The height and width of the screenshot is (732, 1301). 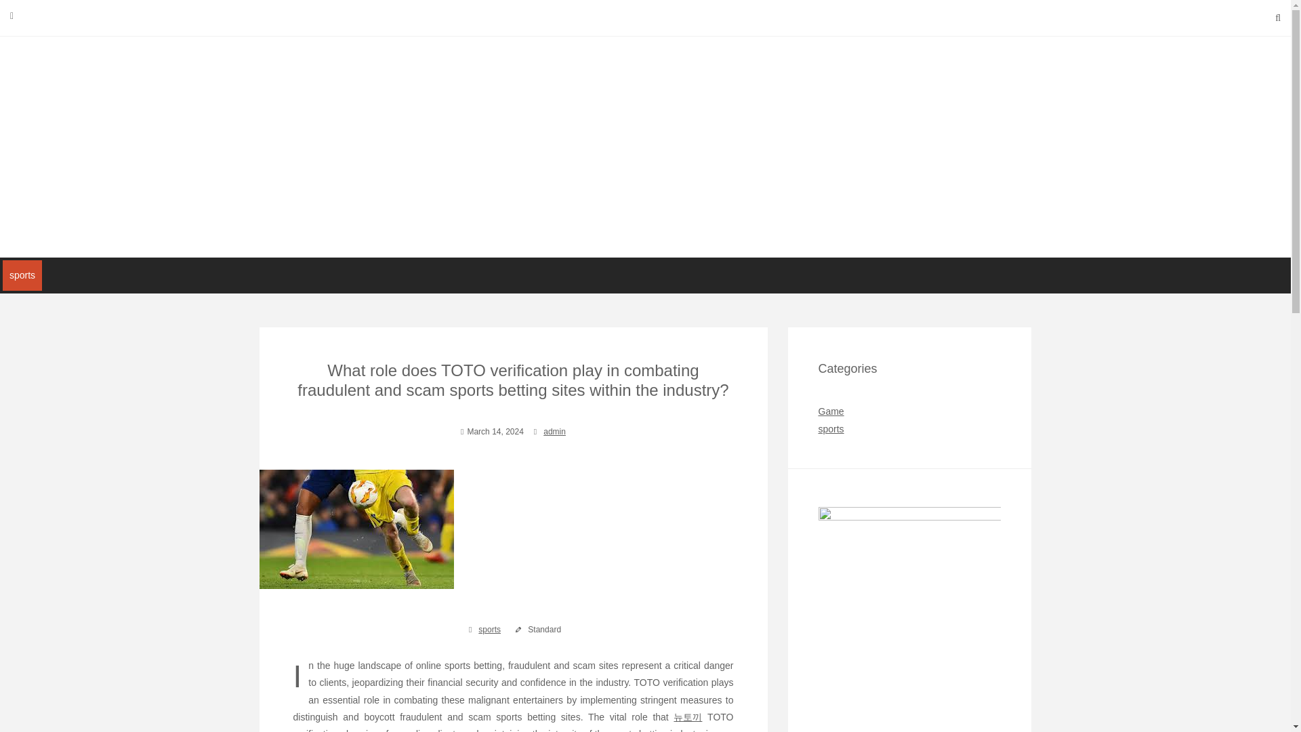 What do you see at coordinates (22, 275) in the screenshot?
I see `Sw Fladrenaline` at bounding box center [22, 275].